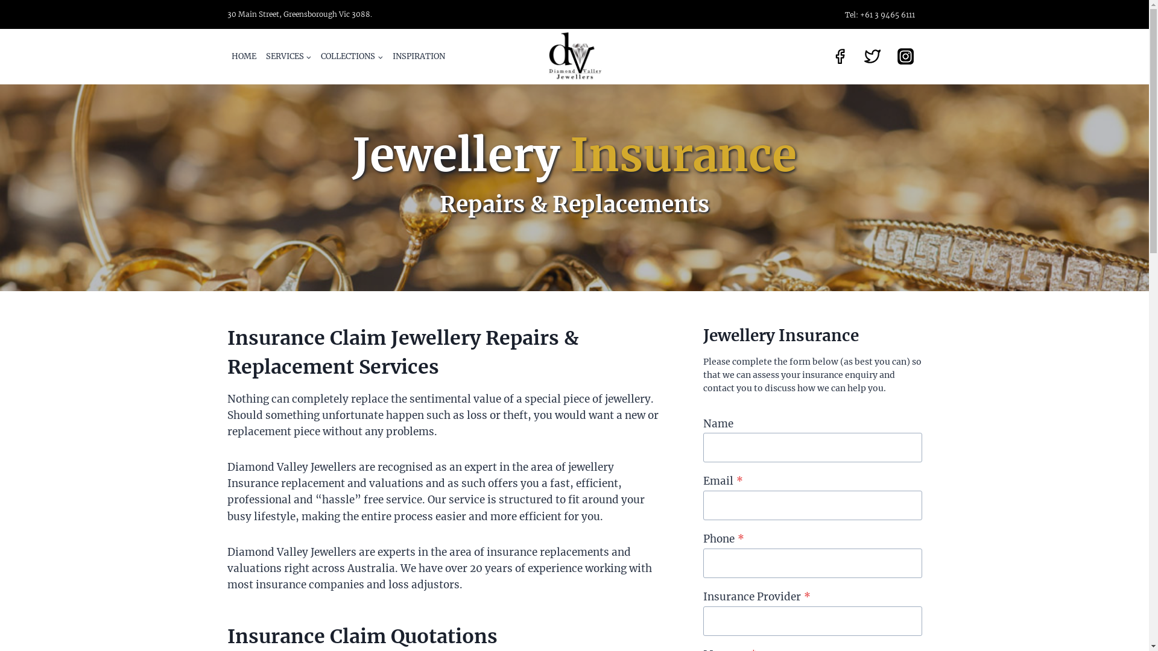 This screenshot has width=1158, height=651. Describe the element at coordinates (419, 57) in the screenshot. I see `INSPIRATION` at that location.